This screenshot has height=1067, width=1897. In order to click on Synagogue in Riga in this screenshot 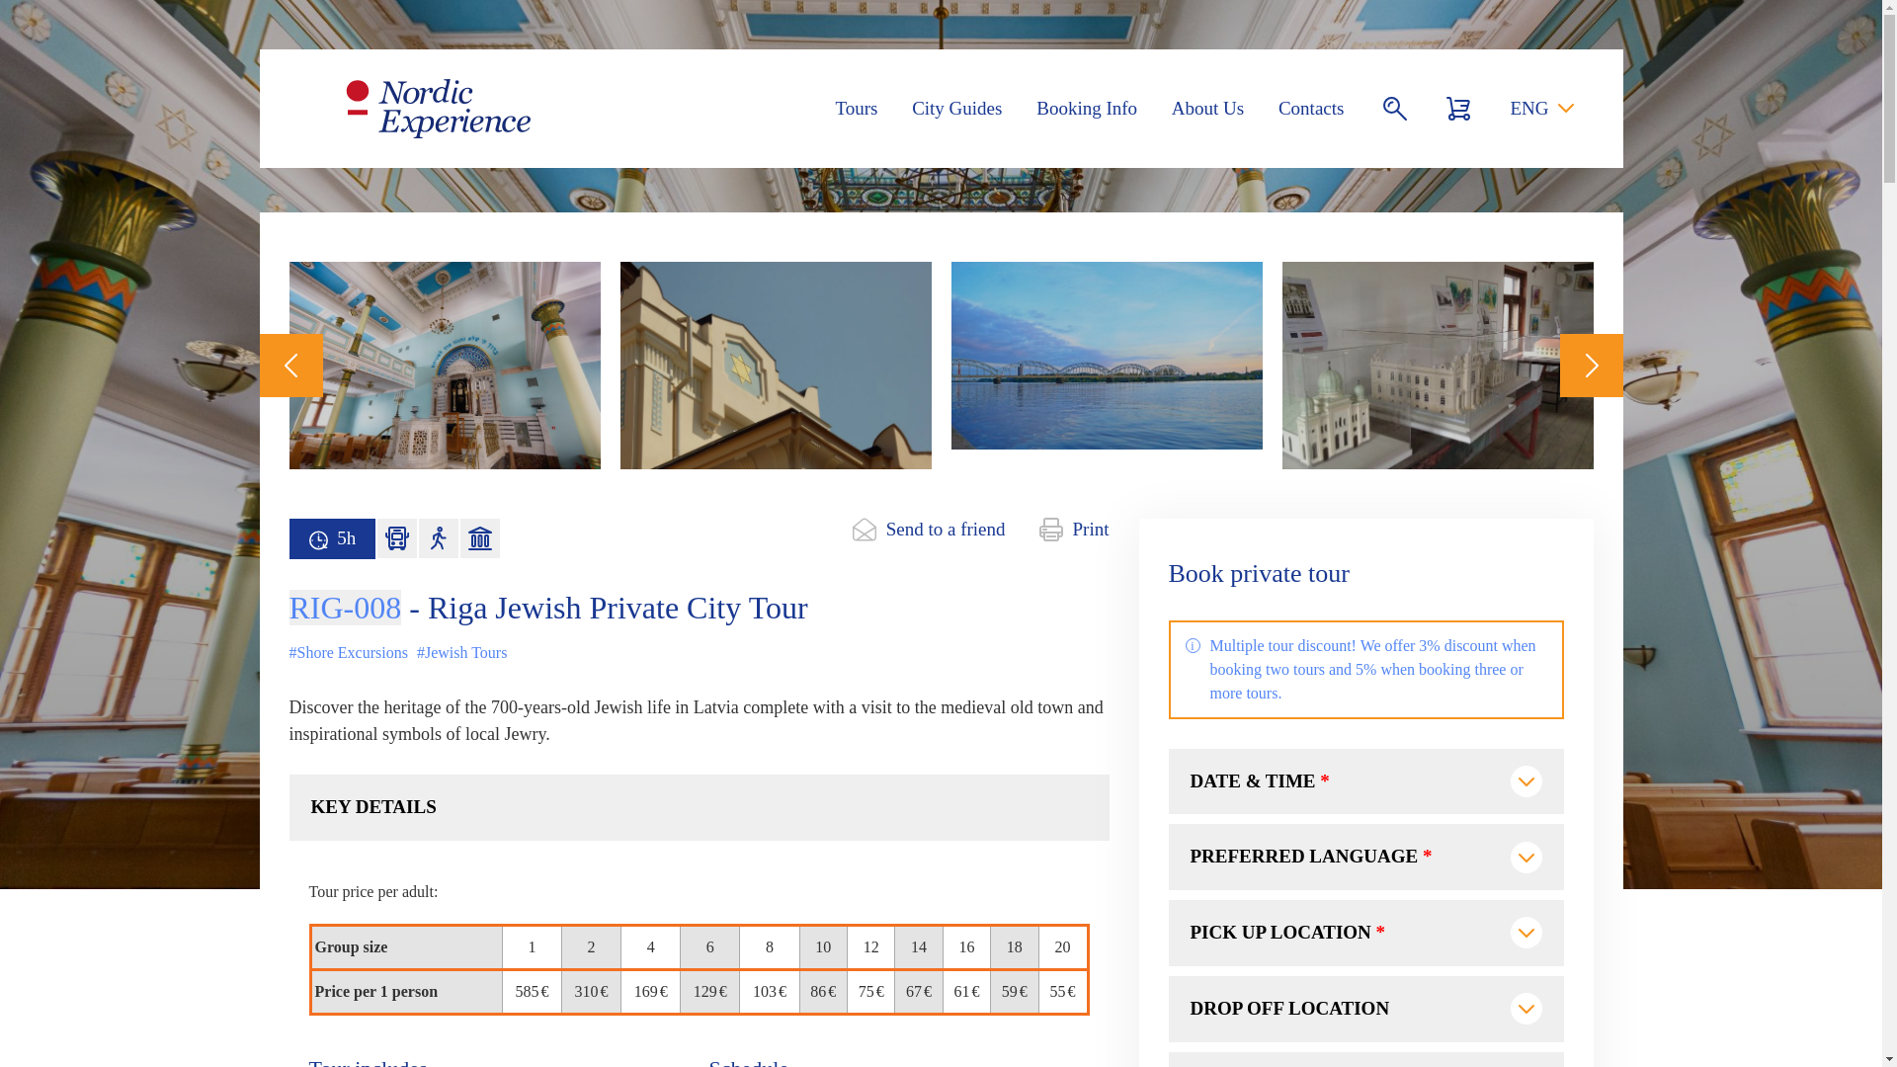, I will do `click(443, 273)`.